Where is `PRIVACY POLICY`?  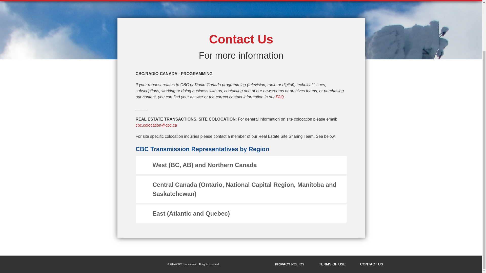 PRIVACY POLICY is located at coordinates (292, 264).